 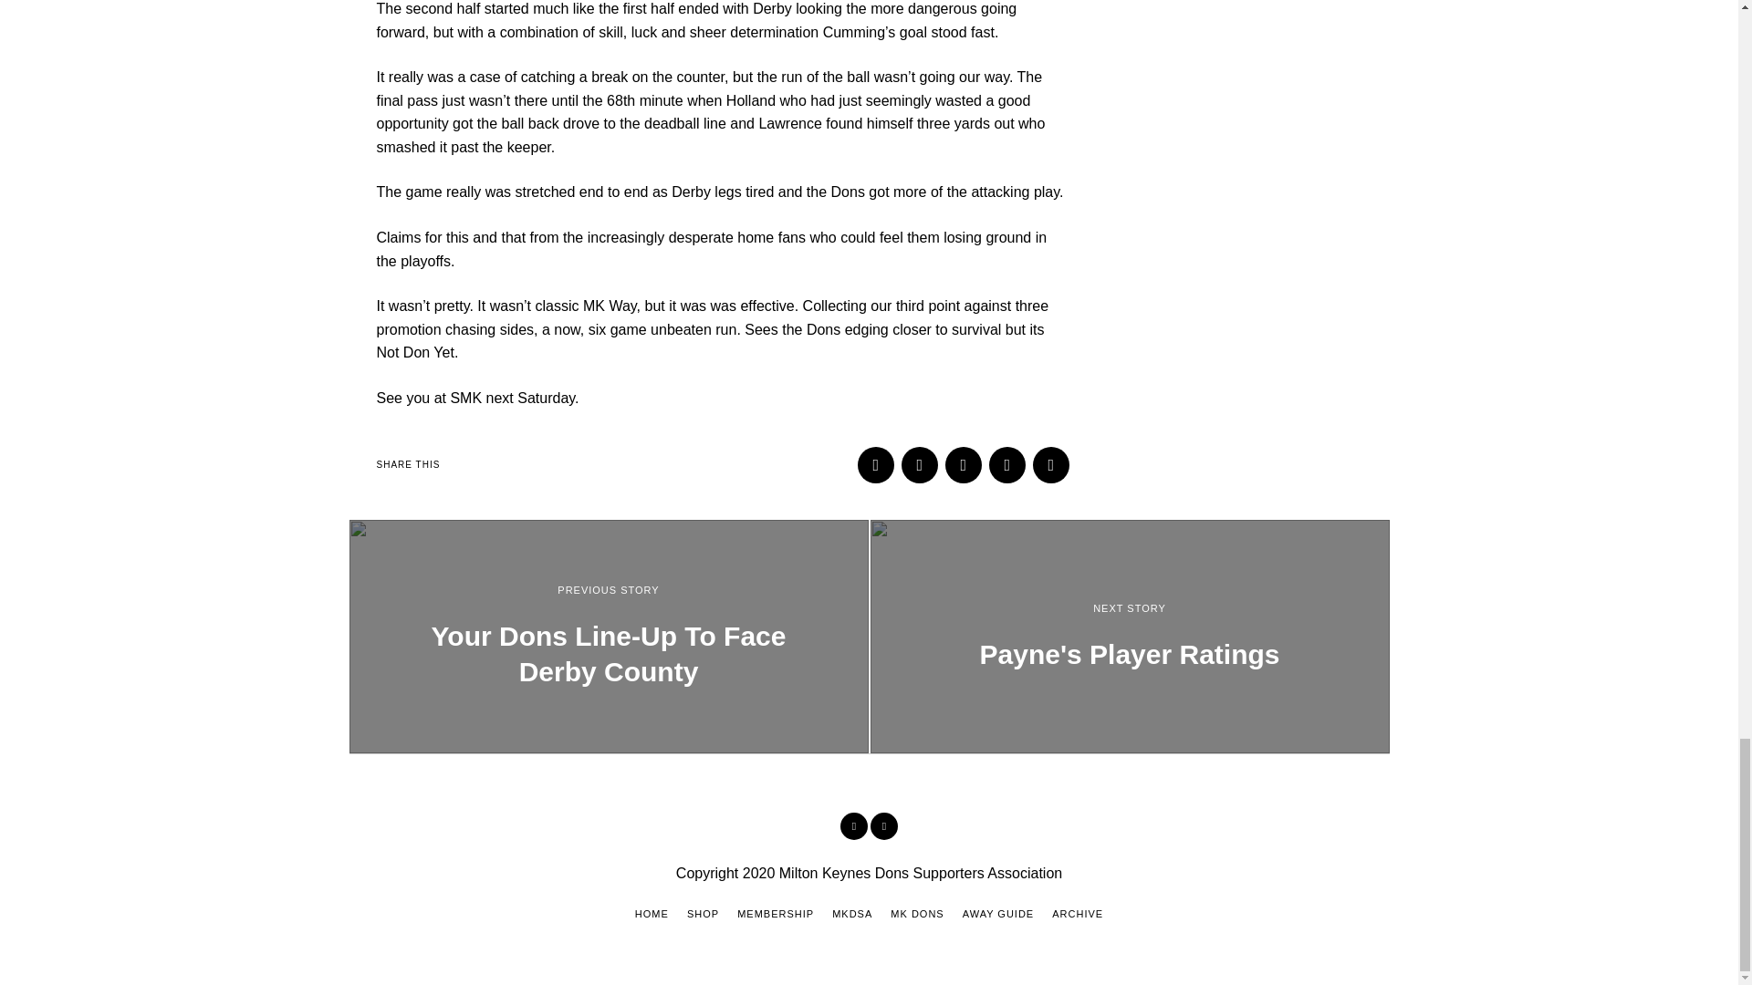 I want to click on Facebook, so click(x=854, y=826).